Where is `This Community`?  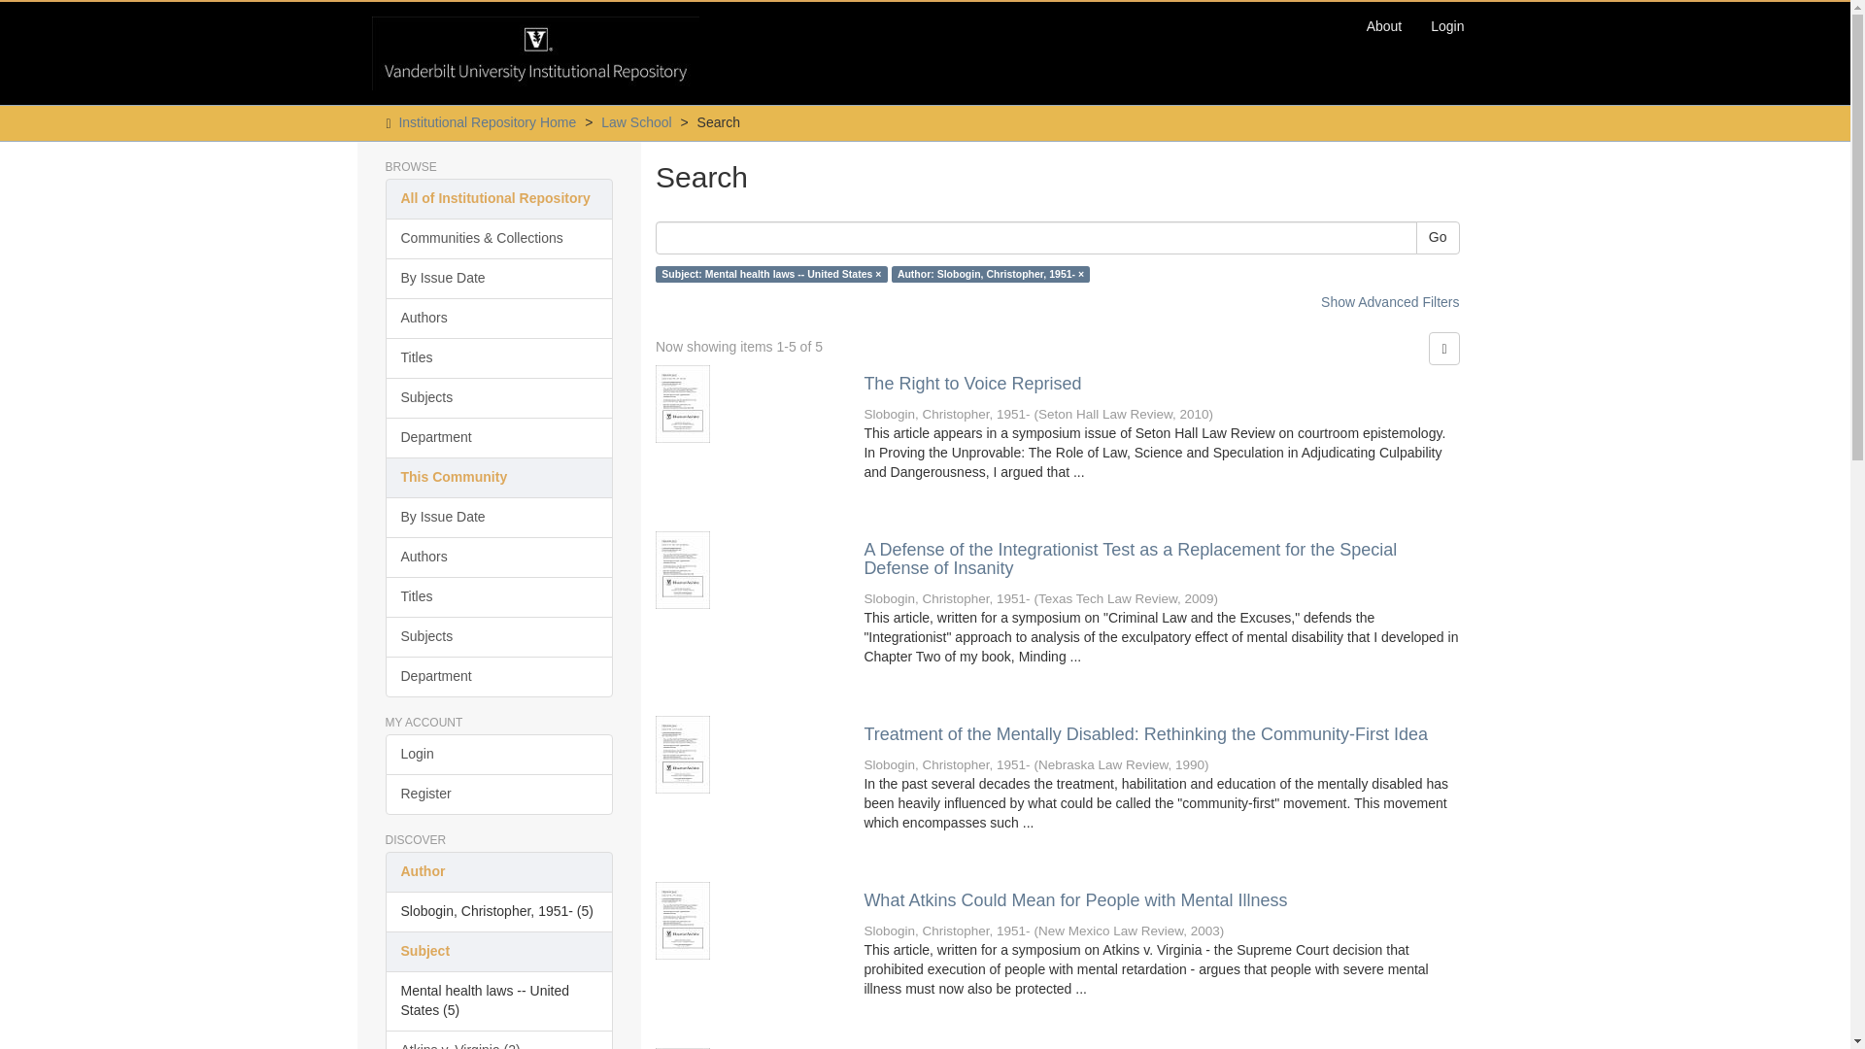 This Community is located at coordinates (498, 478).